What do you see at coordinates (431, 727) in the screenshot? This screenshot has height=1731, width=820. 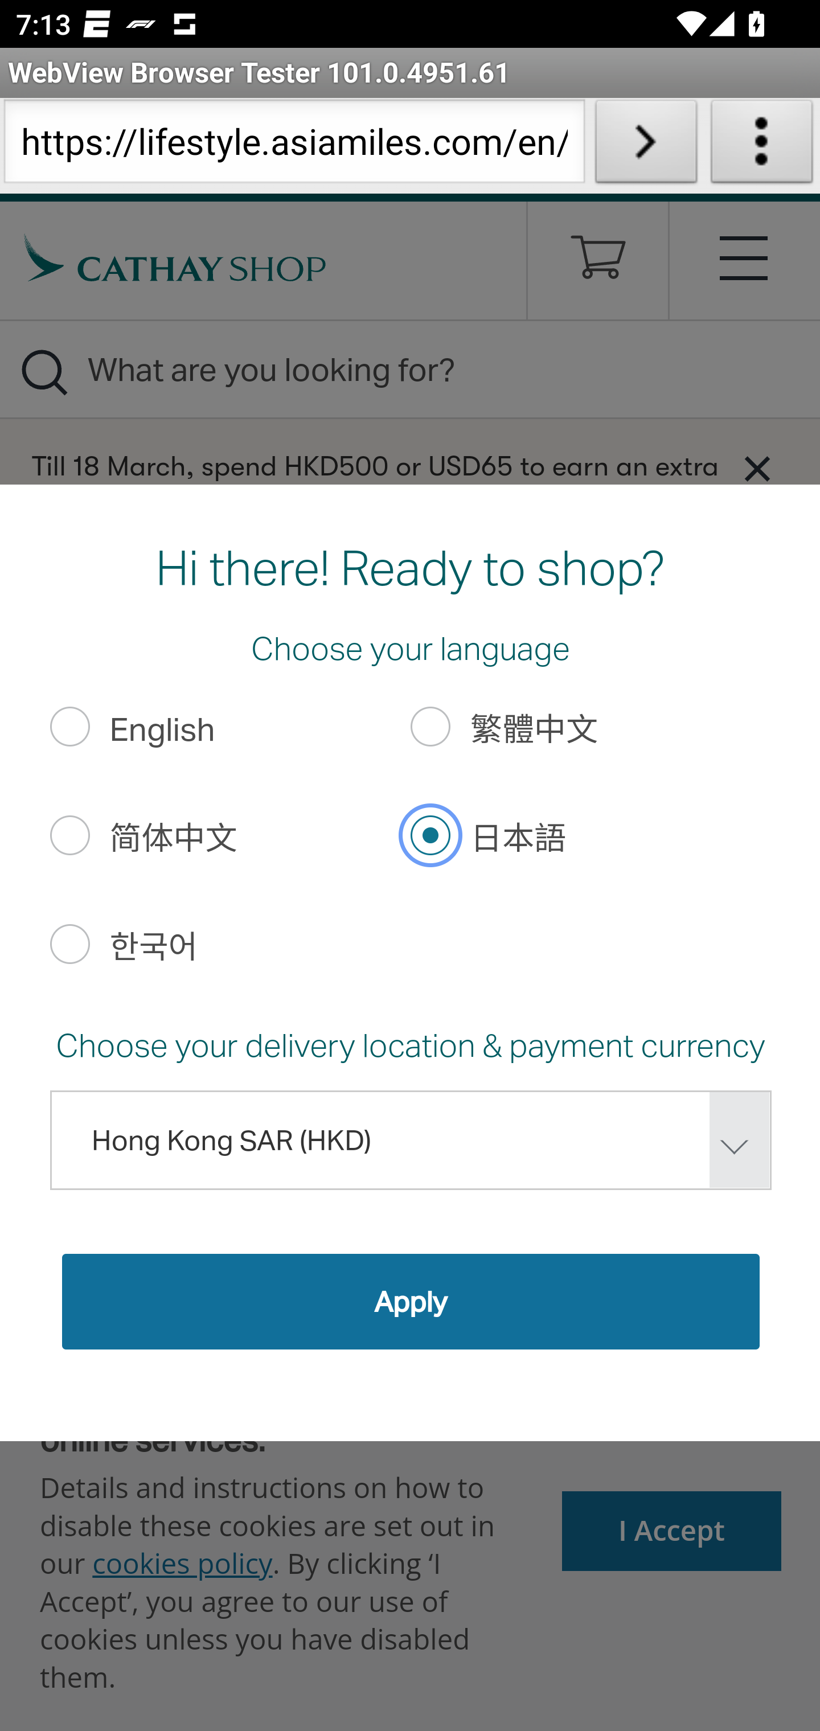 I see `繁體中文` at bounding box center [431, 727].